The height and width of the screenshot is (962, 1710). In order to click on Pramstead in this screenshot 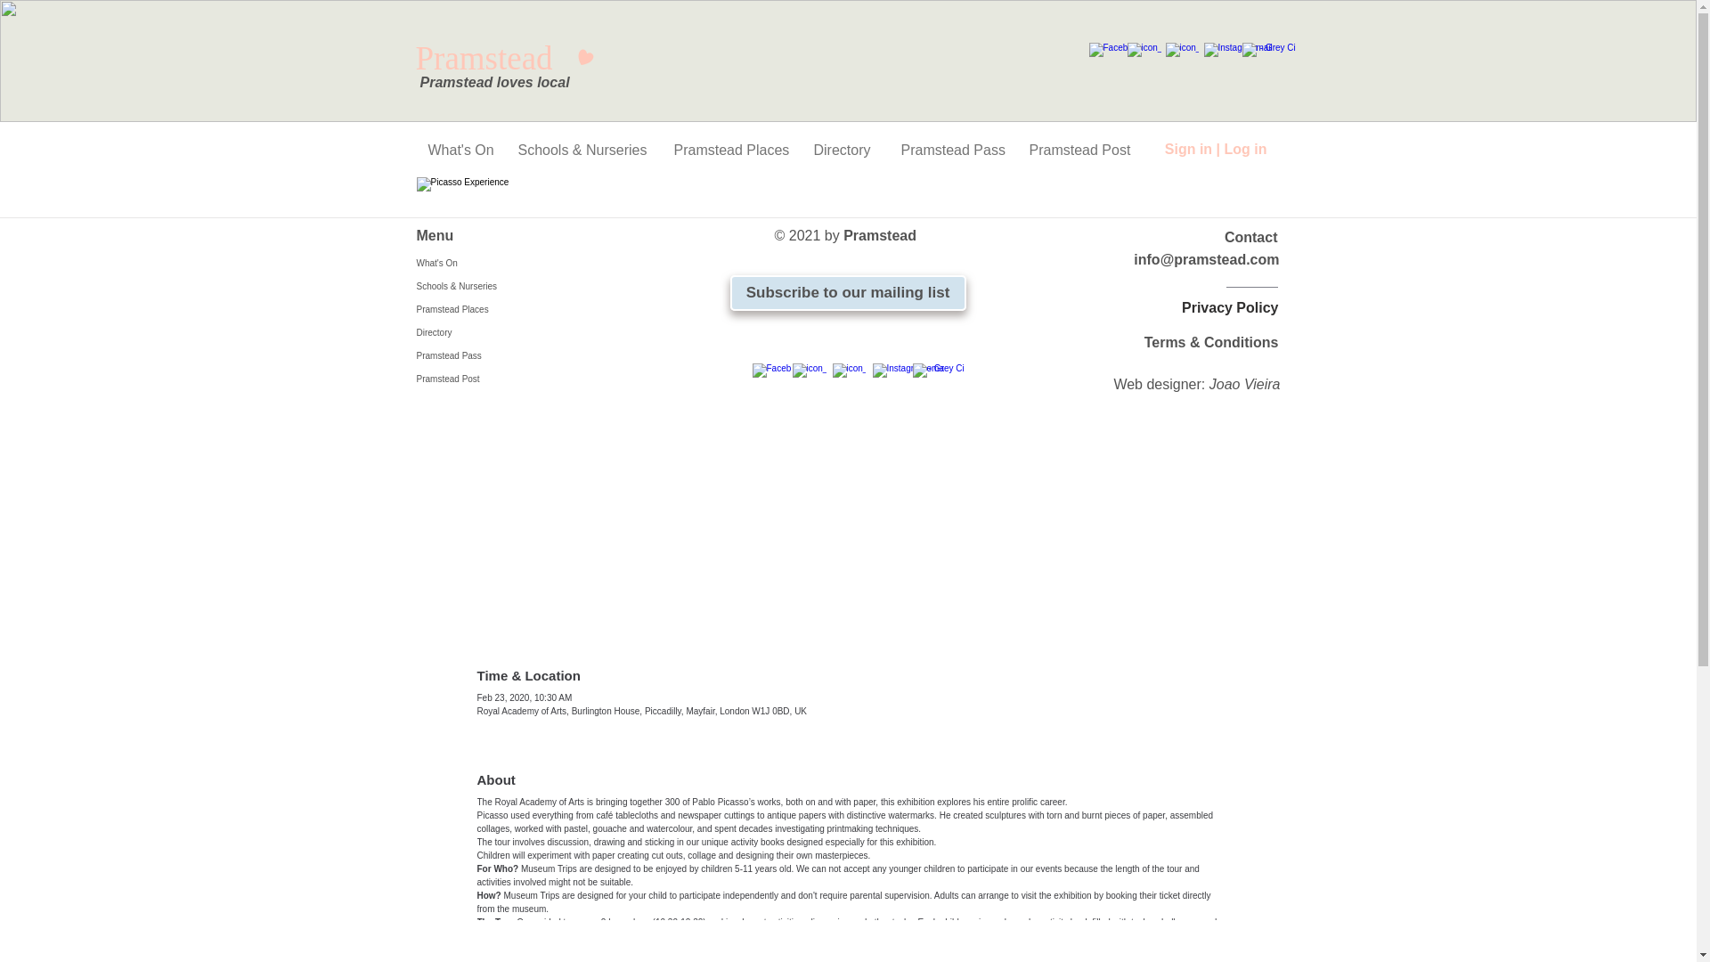, I will do `click(504, 59)`.